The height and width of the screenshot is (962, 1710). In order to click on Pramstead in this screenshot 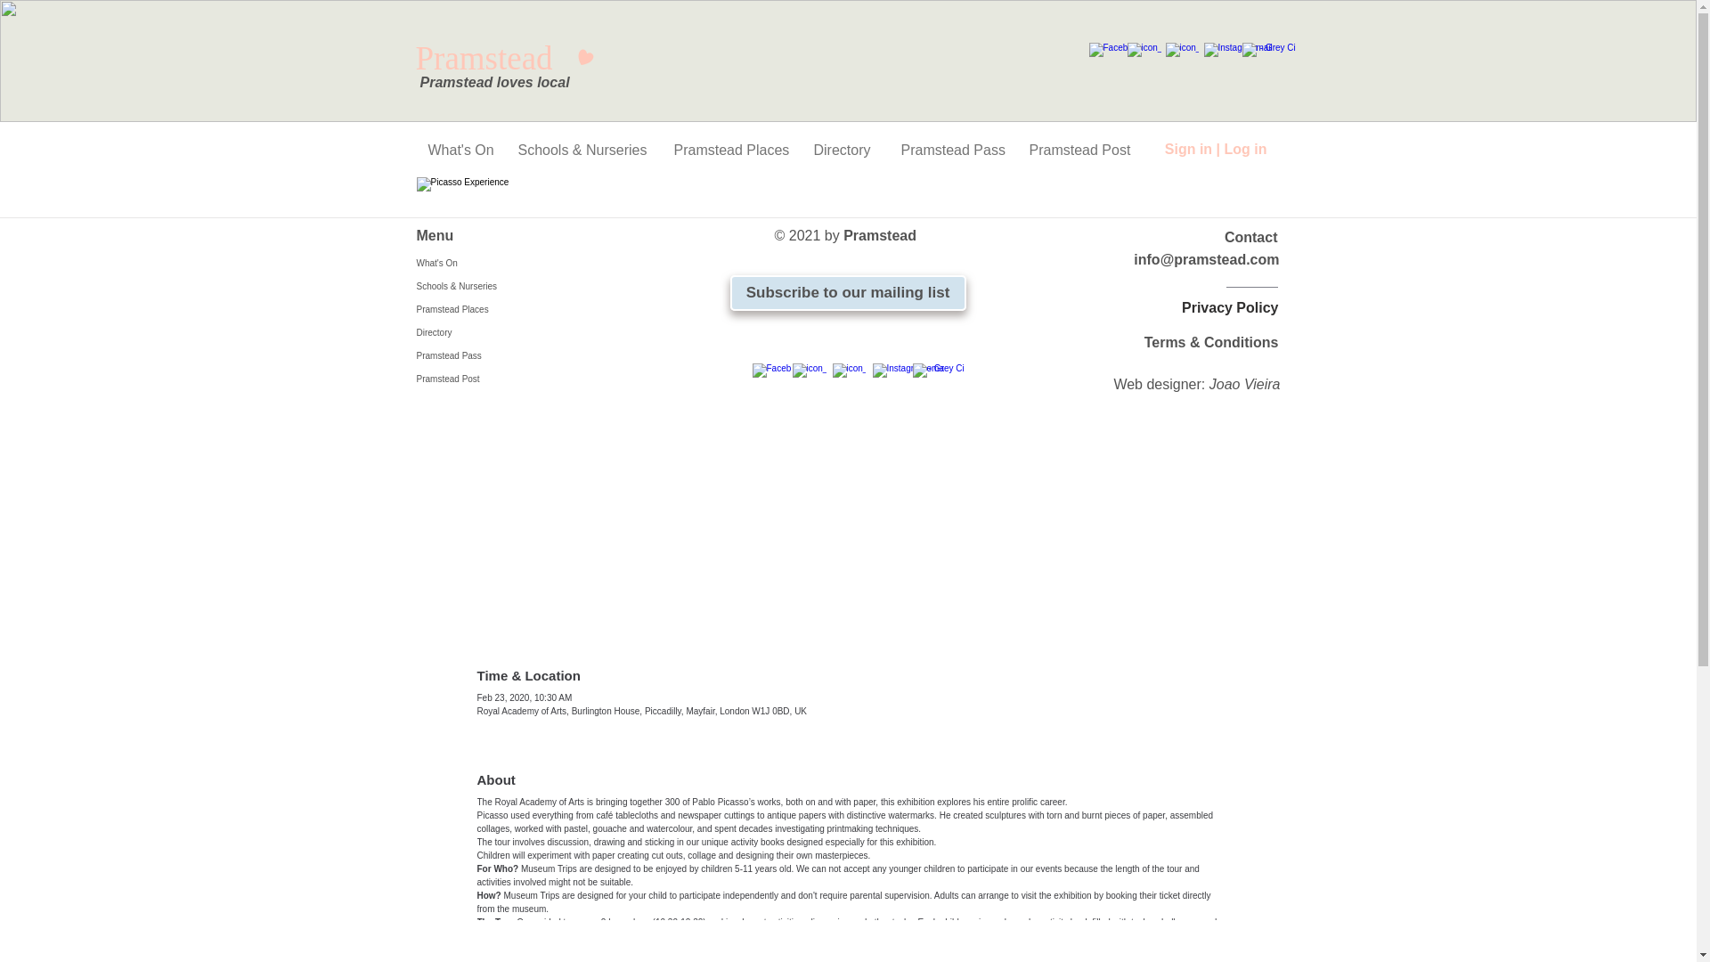, I will do `click(504, 59)`.